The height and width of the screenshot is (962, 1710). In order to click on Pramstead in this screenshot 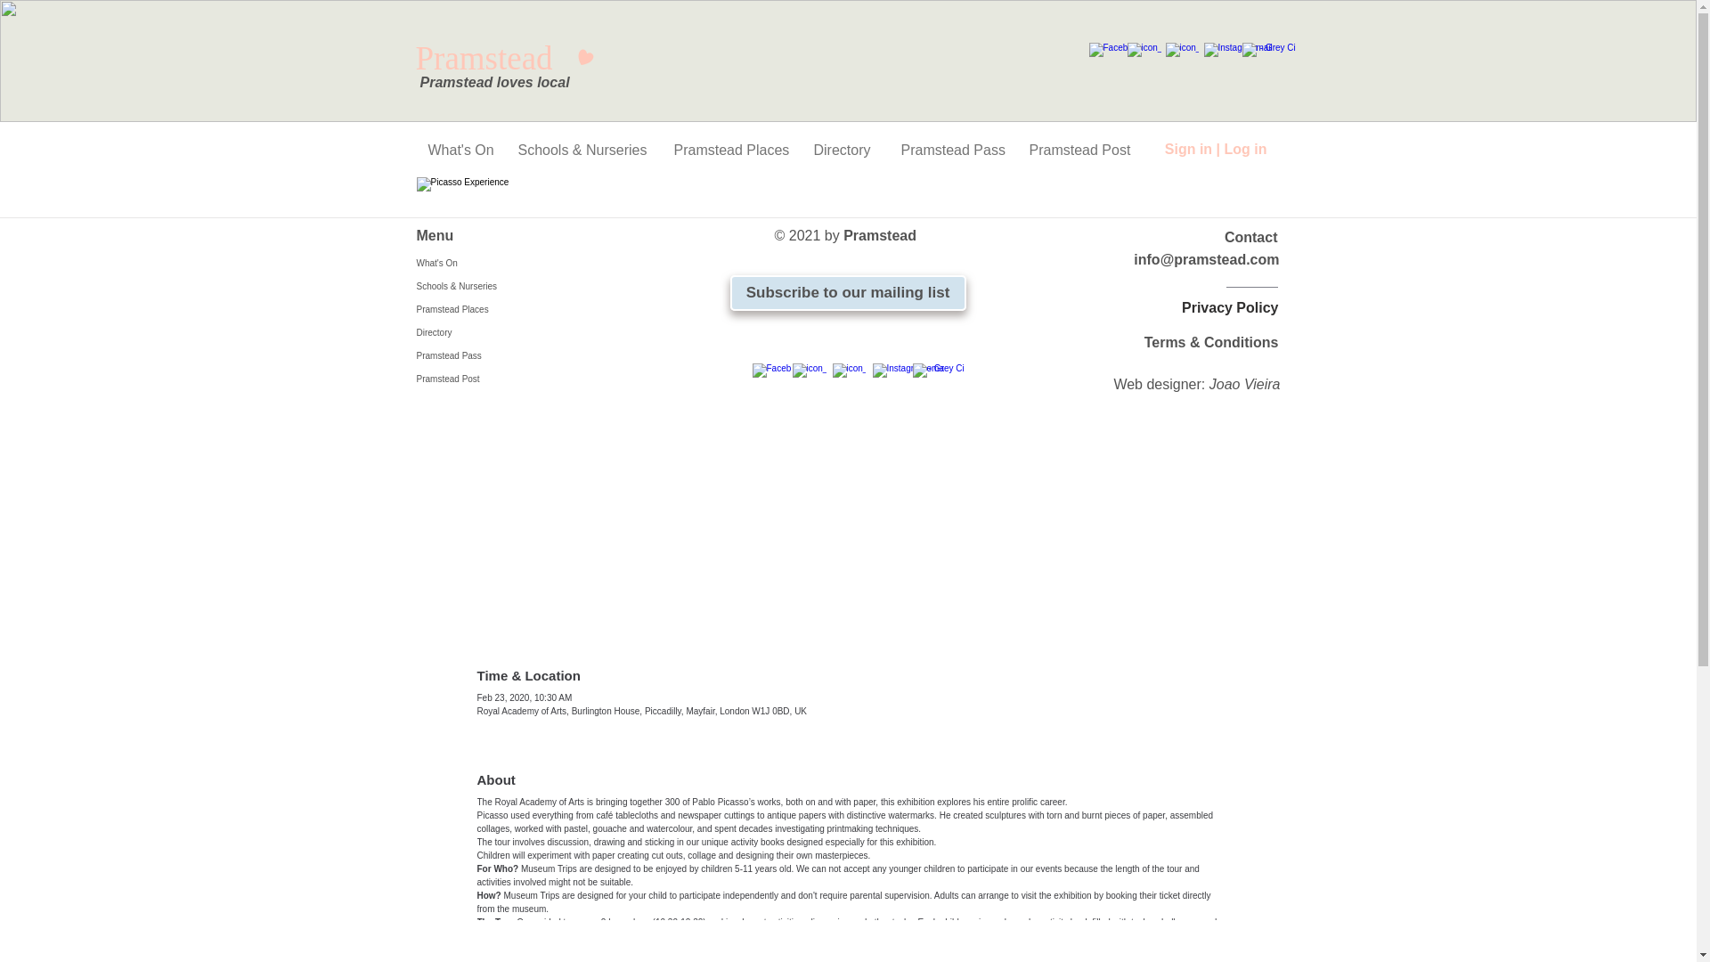, I will do `click(504, 59)`.